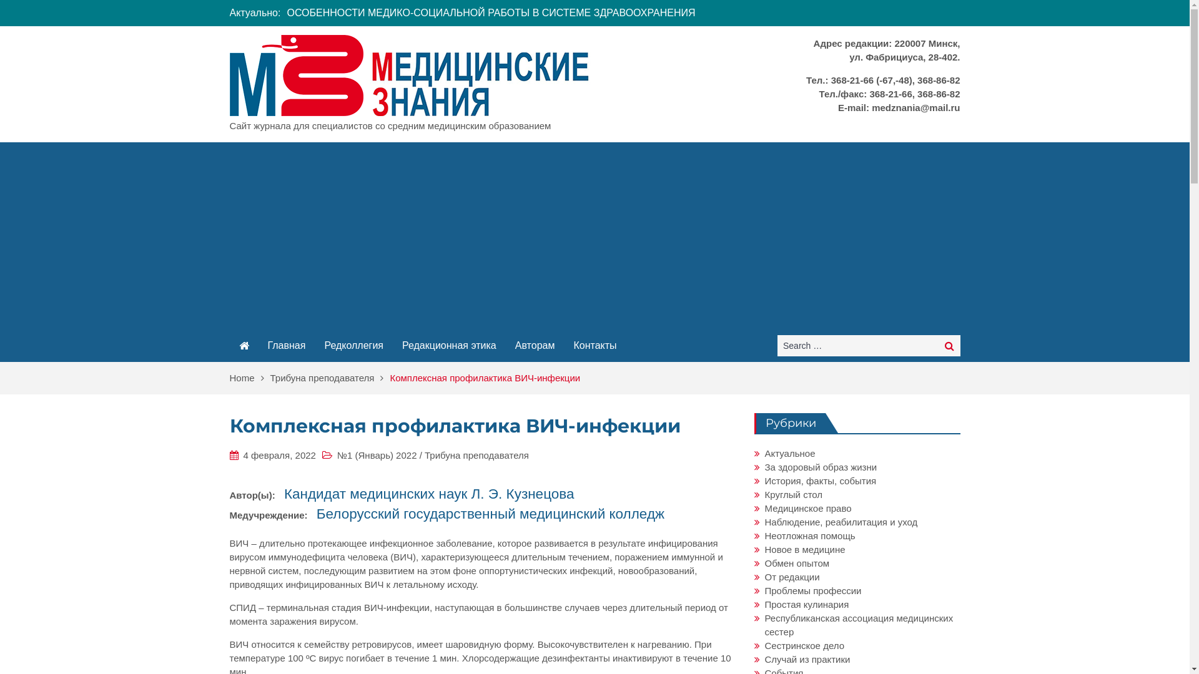 The width and height of the screenshot is (1199, 674). What do you see at coordinates (950, 346) in the screenshot?
I see `Search` at bounding box center [950, 346].